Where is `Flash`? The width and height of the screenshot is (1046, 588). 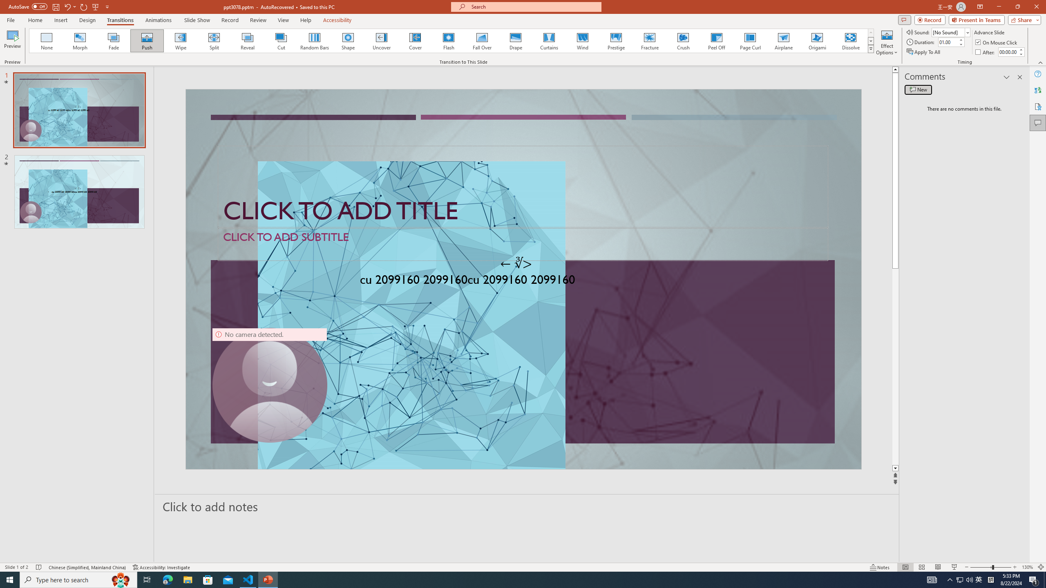
Flash is located at coordinates (449, 41).